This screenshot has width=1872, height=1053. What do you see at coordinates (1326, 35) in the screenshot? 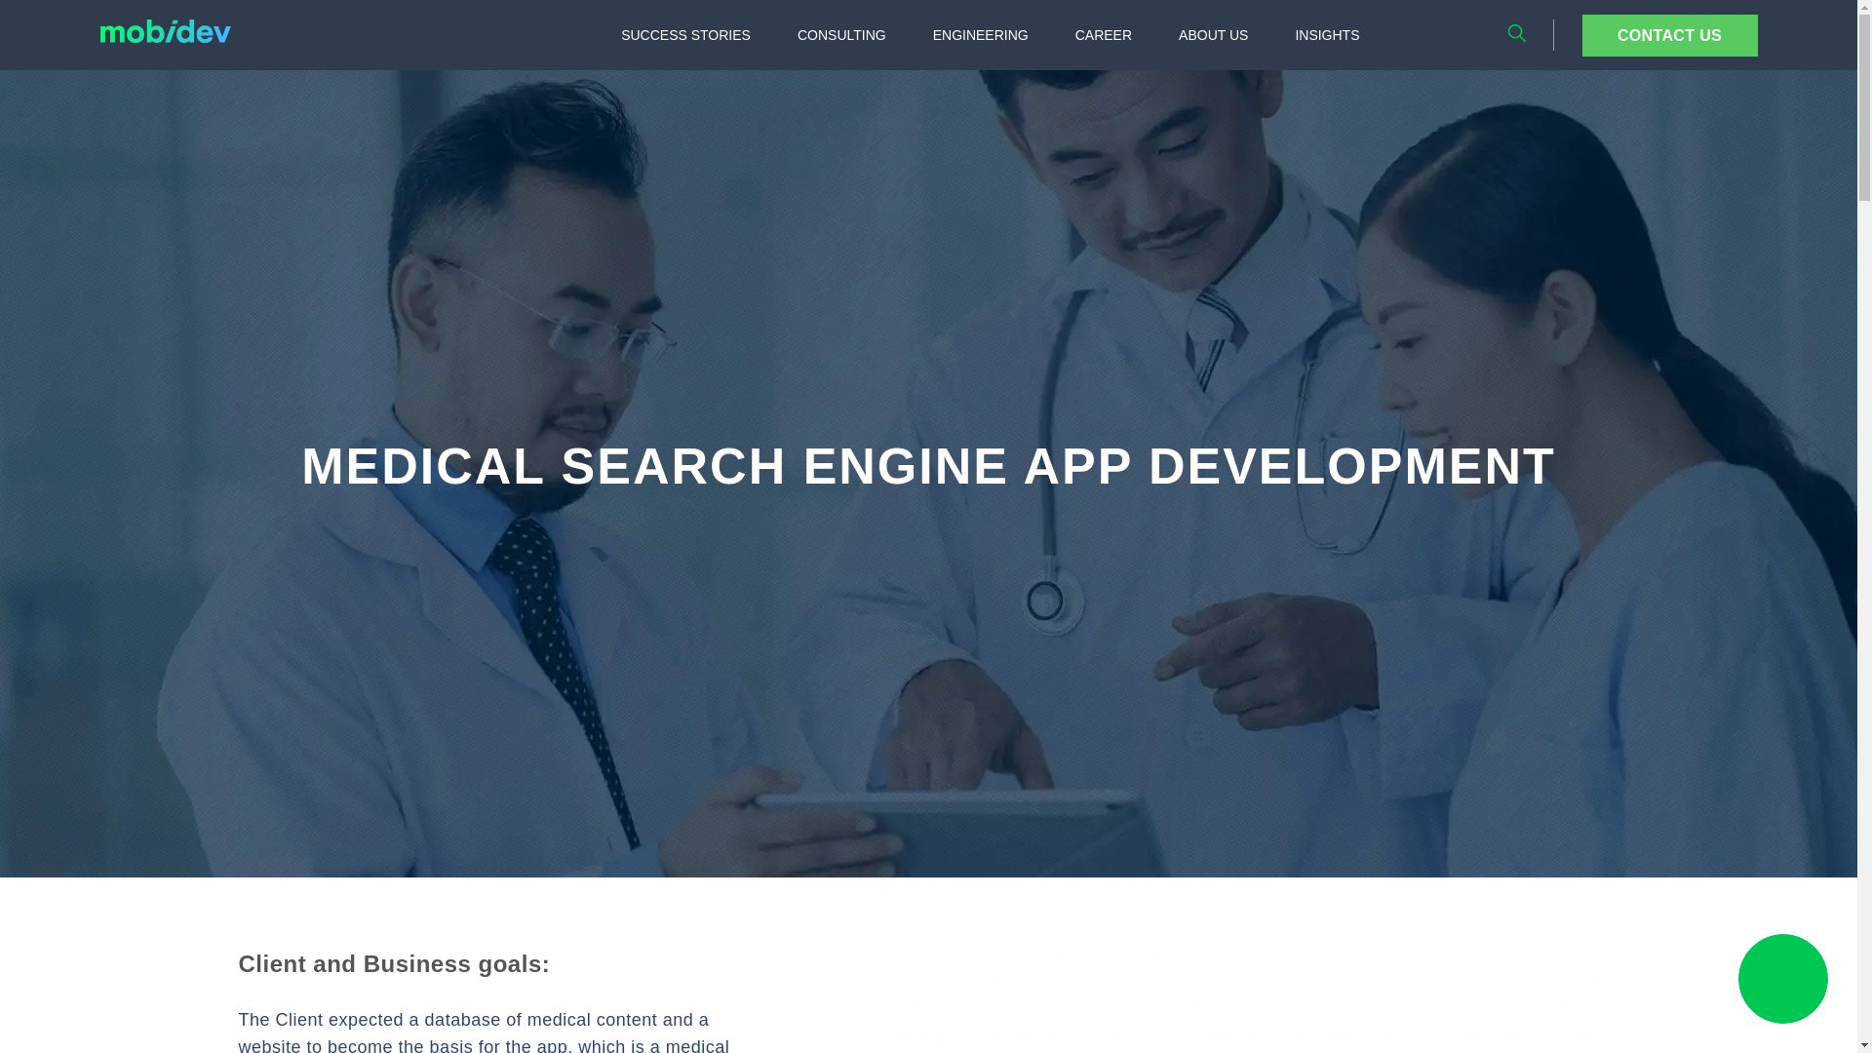
I see `INSIGHTS` at bounding box center [1326, 35].